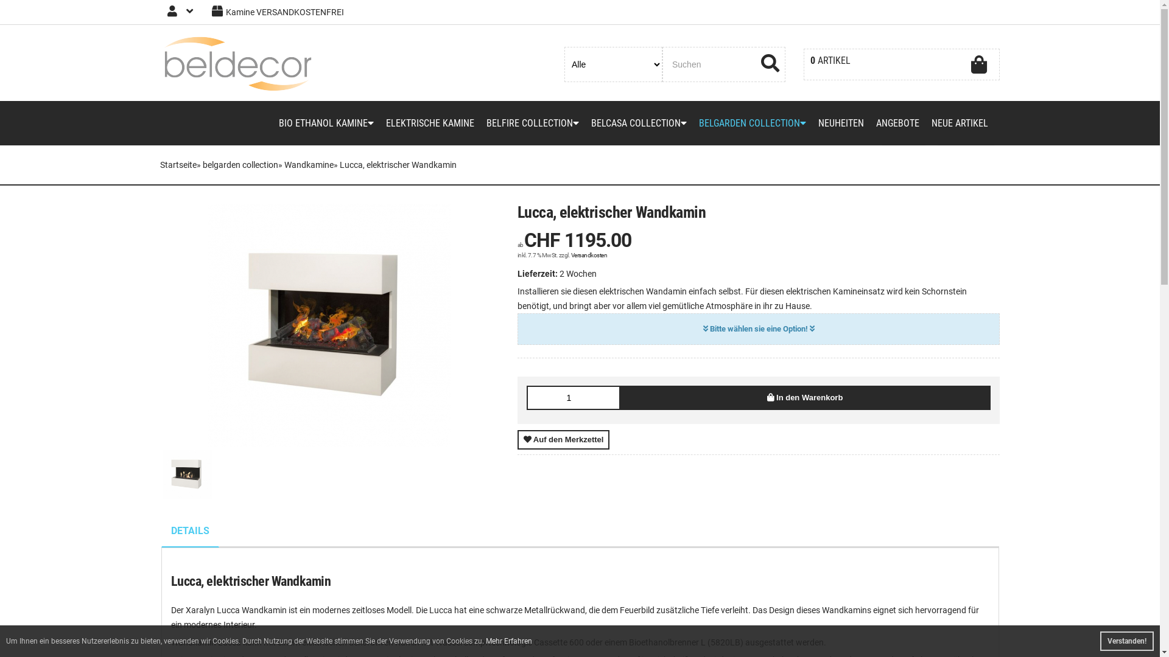 The image size is (1169, 657). Describe the element at coordinates (258, 467) in the screenshot. I see `Lieferzeit` at that location.